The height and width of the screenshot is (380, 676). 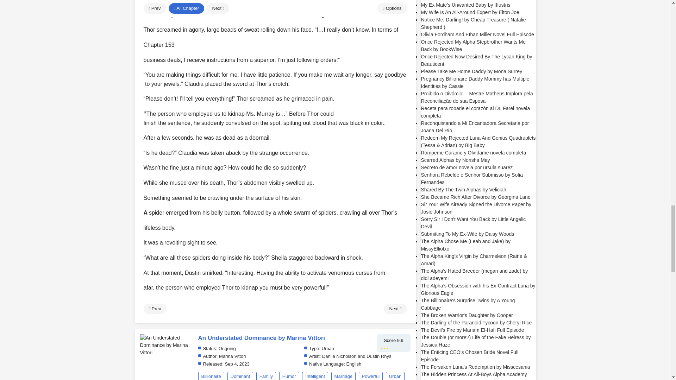 What do you see at coordinates (315, 376) in the screenshot?
I see `Intelligent` at bounding box center [315, 376].